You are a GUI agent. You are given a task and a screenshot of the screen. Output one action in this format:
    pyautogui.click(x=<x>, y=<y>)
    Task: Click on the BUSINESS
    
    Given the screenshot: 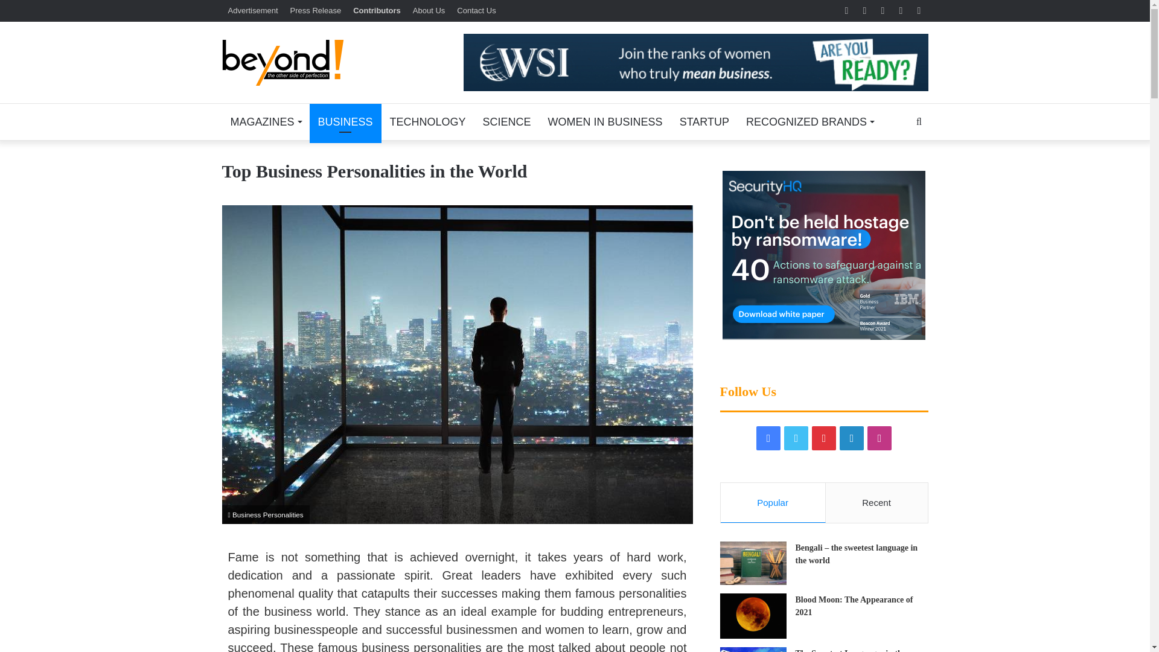 What is the action you would take?
    pyautogui.click(x=345, y=122)
    